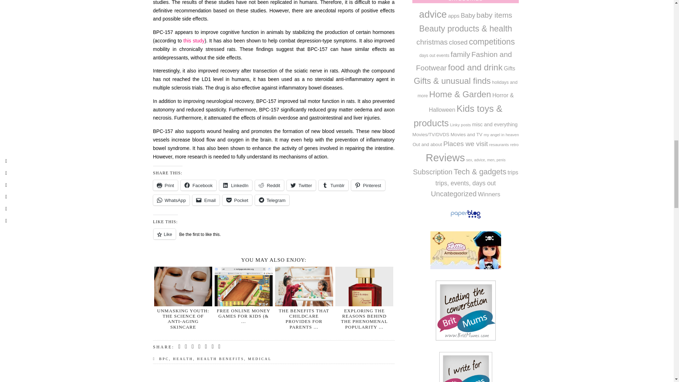  Describe the element at coordinates (269, 185) in the screenshot. I see `Reddit` at that location.